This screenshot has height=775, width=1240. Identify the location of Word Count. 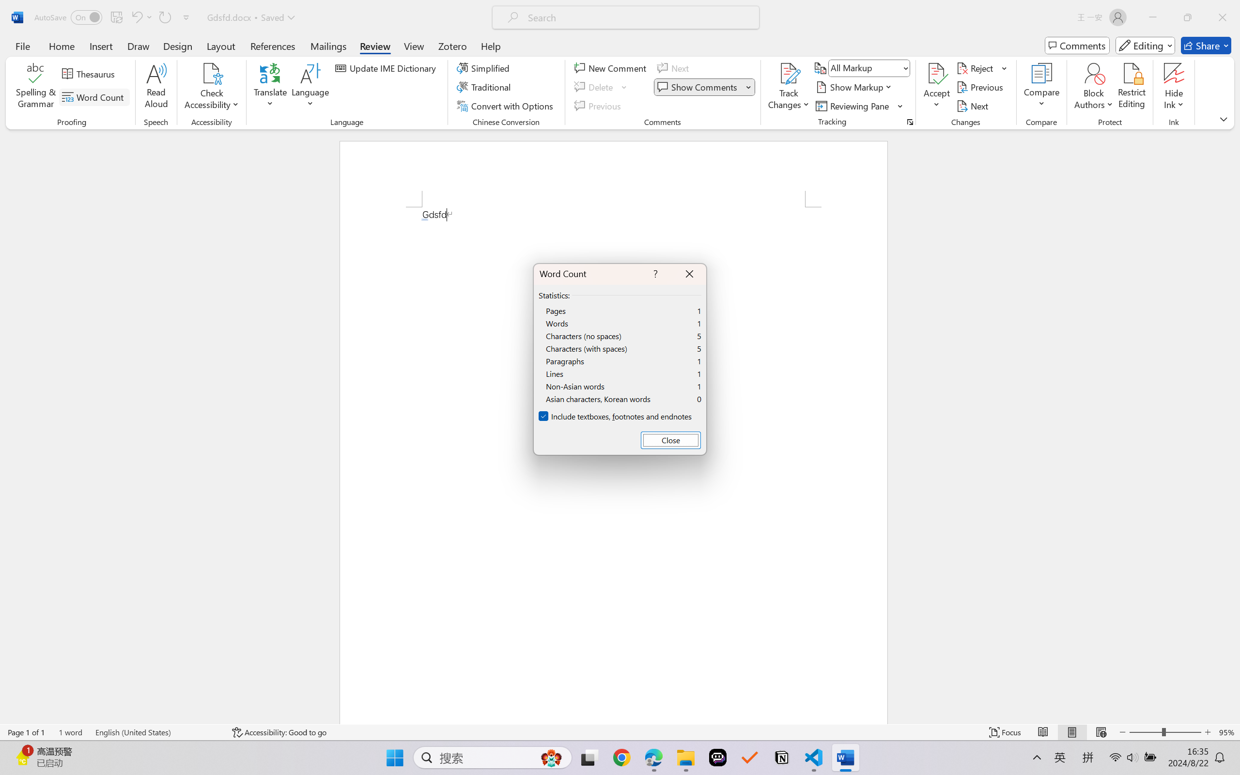
(94, 97).